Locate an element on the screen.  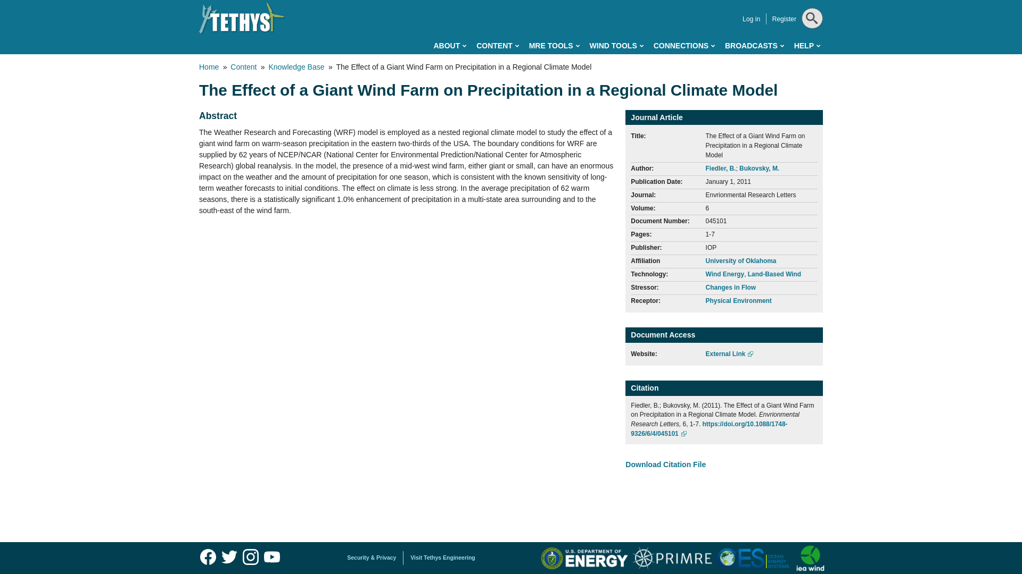
WIND TOOLS is located at coordinates (616, 46).